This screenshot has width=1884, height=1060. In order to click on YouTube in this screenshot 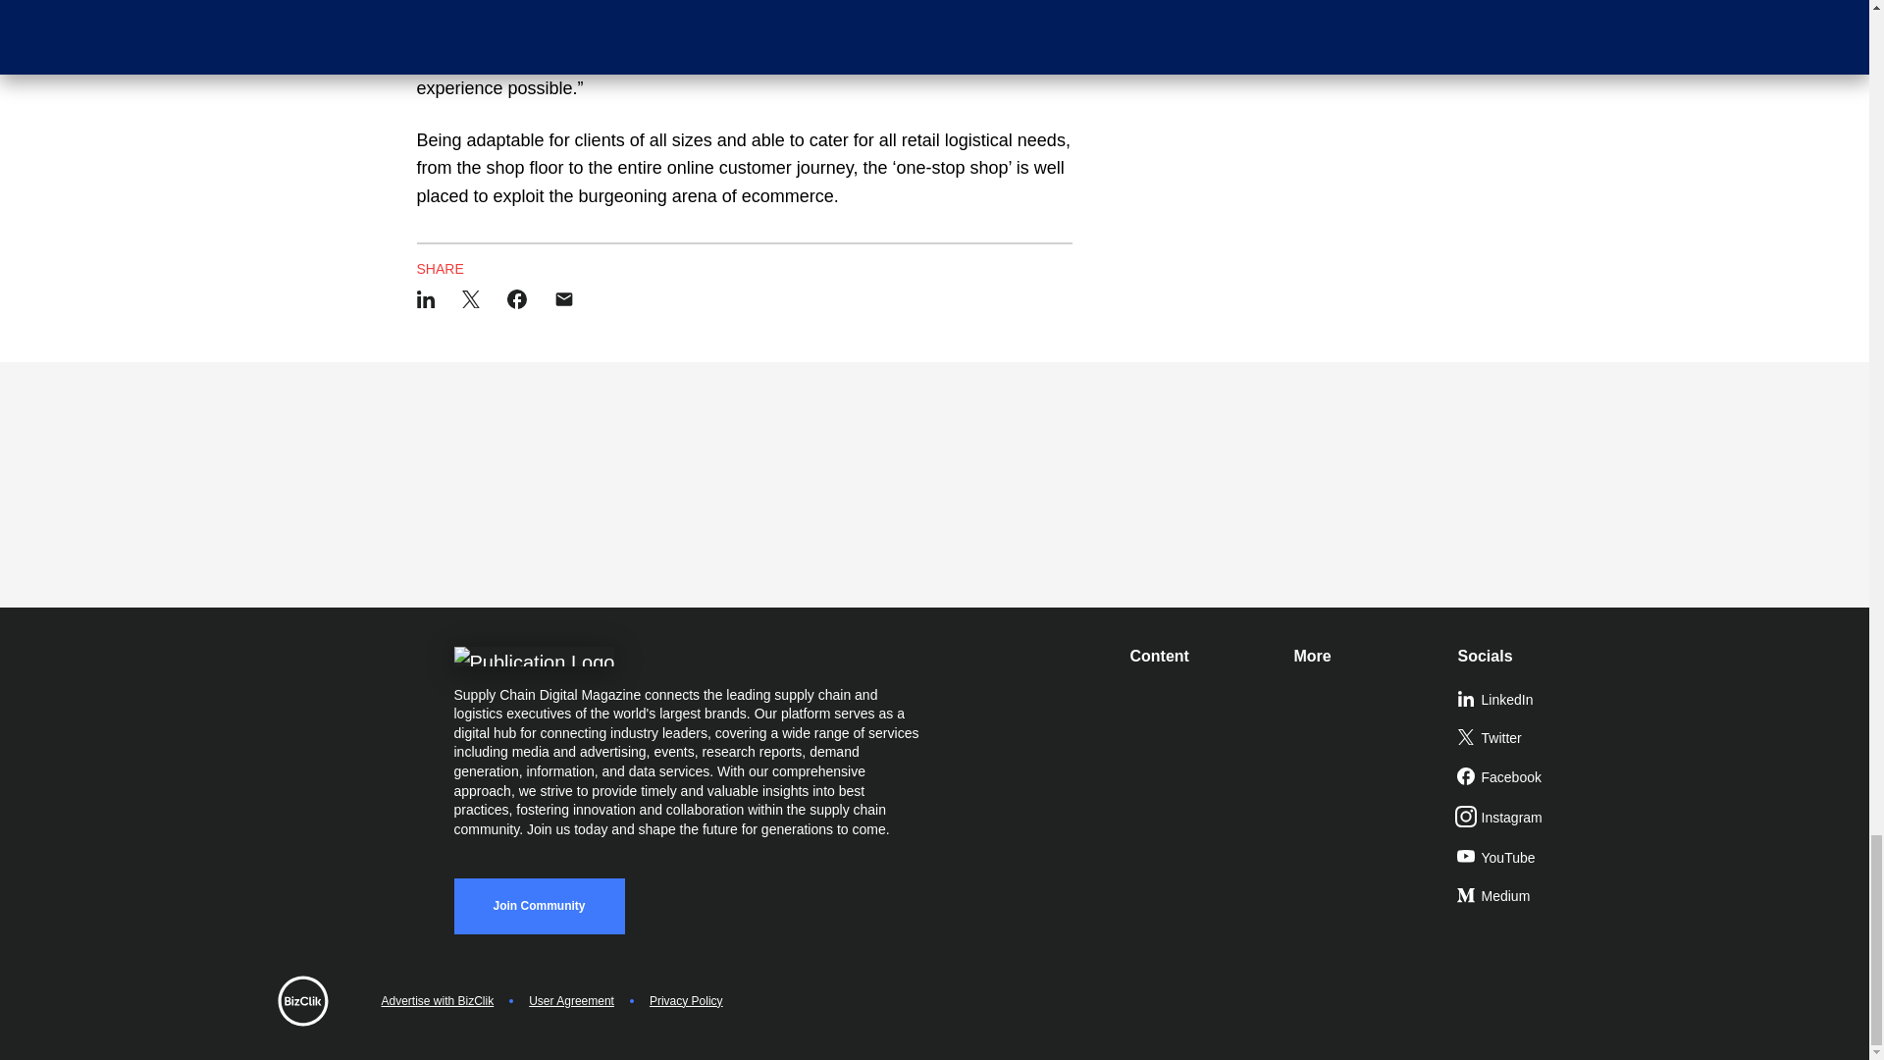, I will do `click(1531, 859)`.